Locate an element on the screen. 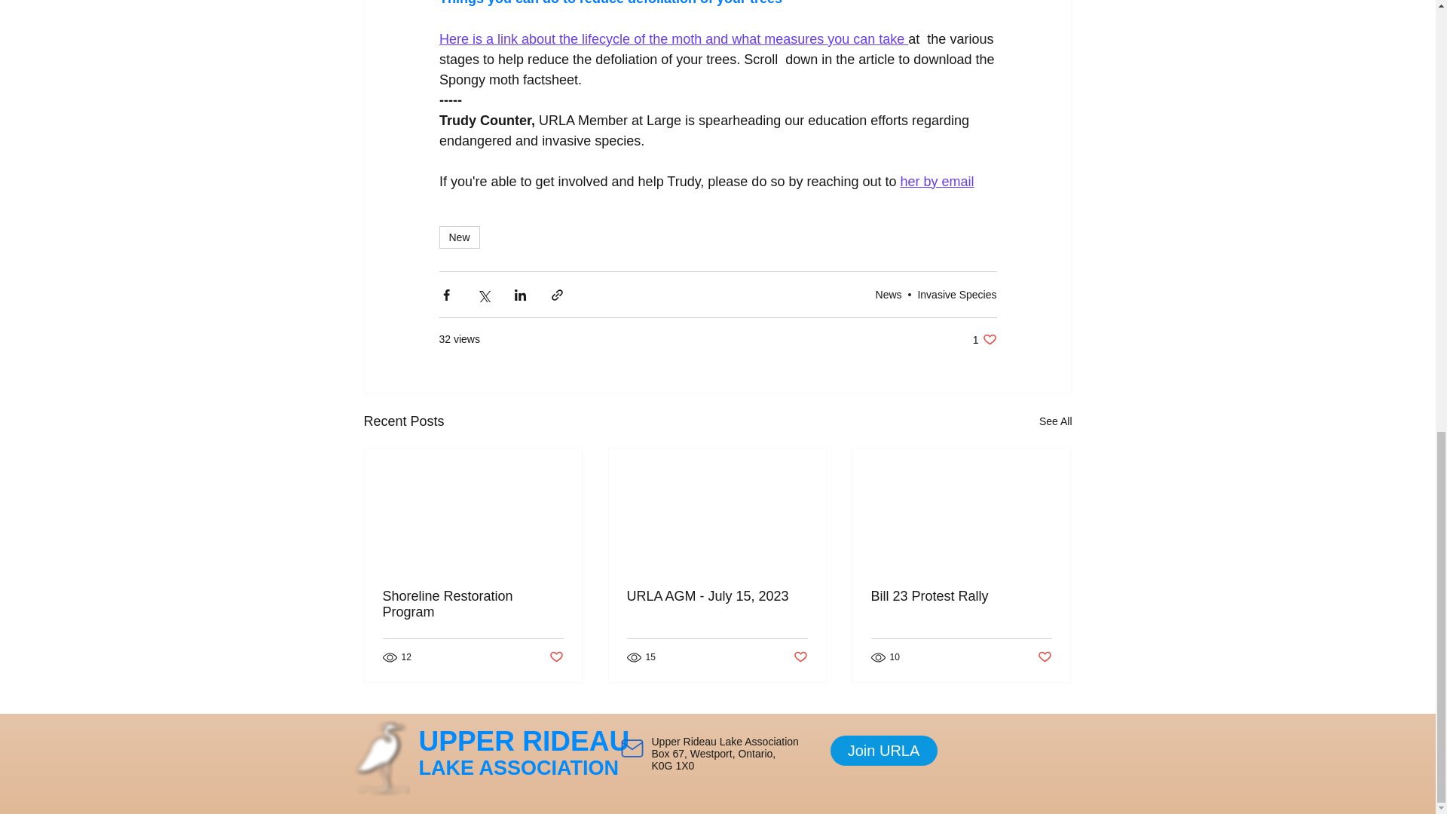  LAKE ASSOCIATION is located at coordinates (519, 767).